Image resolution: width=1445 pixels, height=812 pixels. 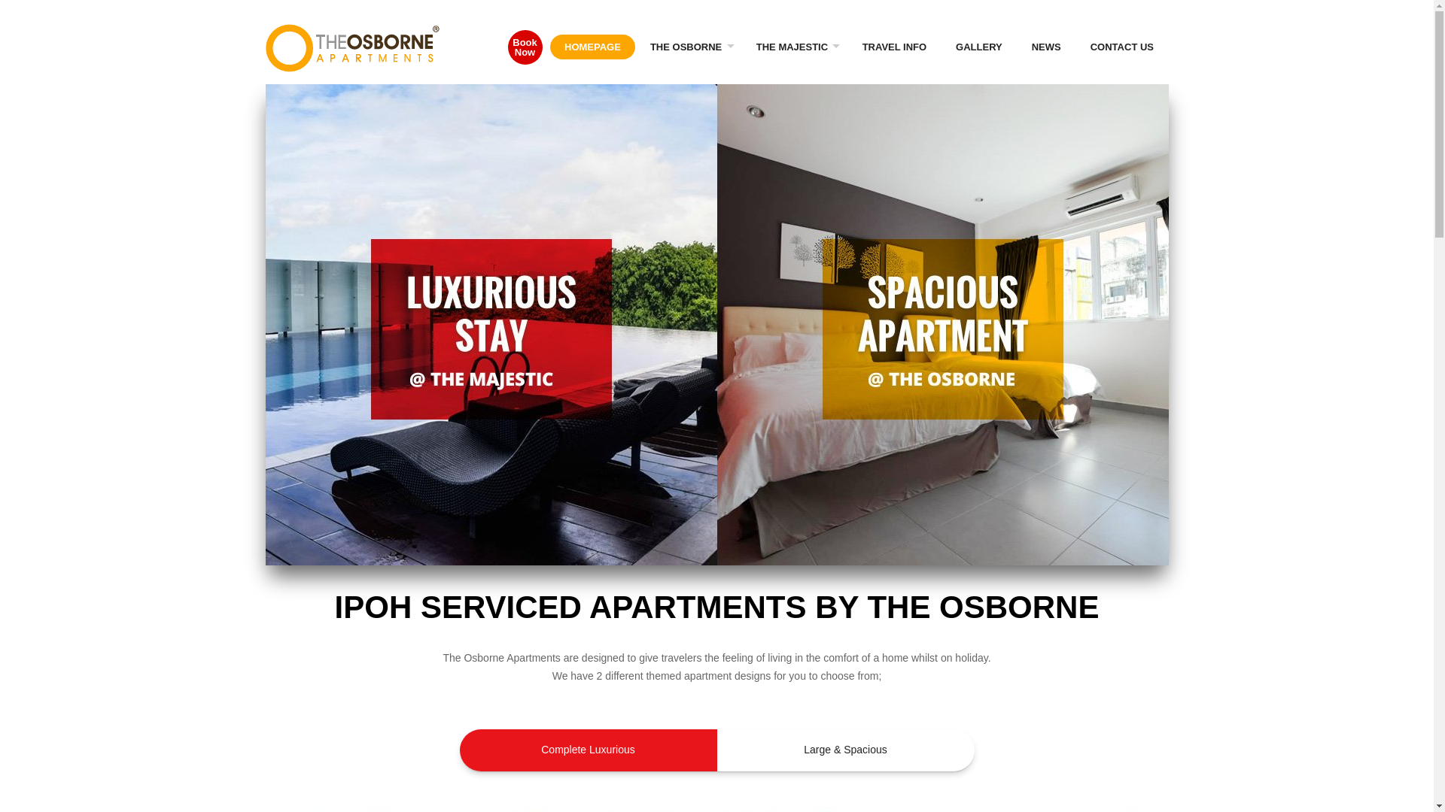 What do you see at coordinates (688, 47) in the screenshot?
I see `THE OSBORNE` at bounding box center [688, 47].